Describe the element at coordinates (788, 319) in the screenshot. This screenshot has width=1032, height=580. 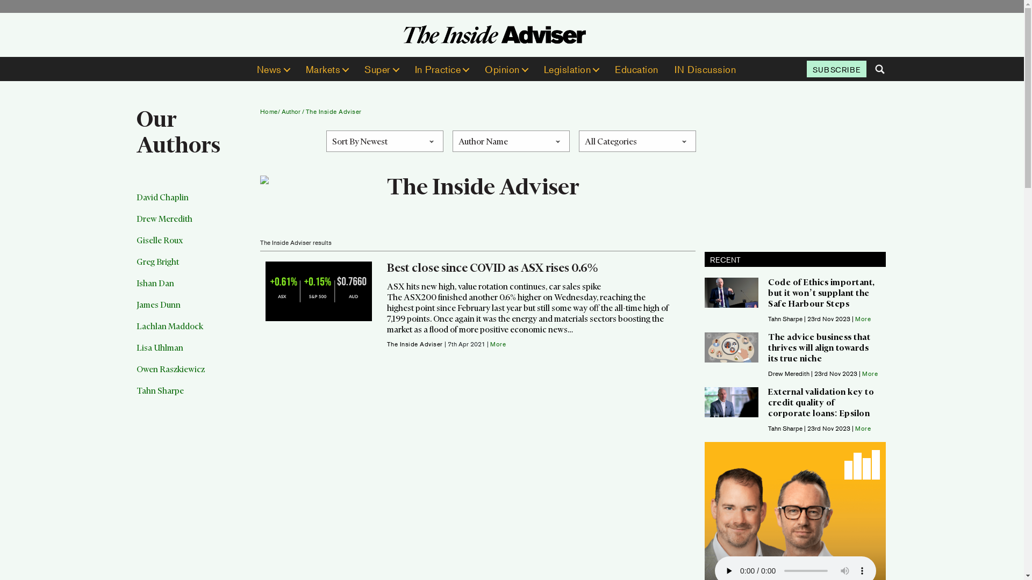
I see `Tahn Sharpe |` at that location.